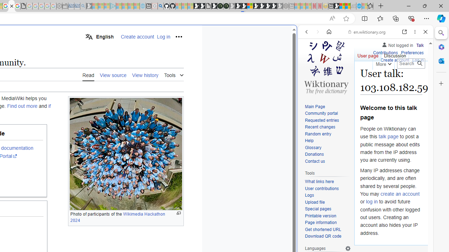 This screenshot has height=252, width=449. Describe the element at coordinates (418, 59) in the screenshot. I see `Log in` at that location.